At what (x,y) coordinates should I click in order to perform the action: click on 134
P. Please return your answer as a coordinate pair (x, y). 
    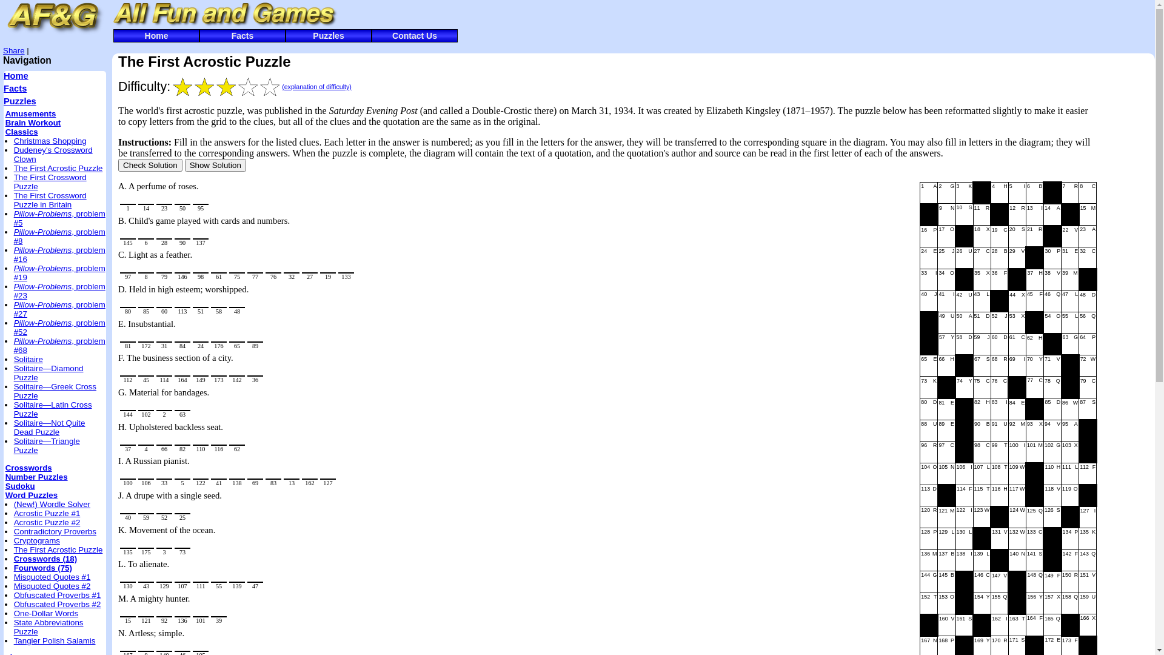
    Looking at the image, I should click on (1071, 539).